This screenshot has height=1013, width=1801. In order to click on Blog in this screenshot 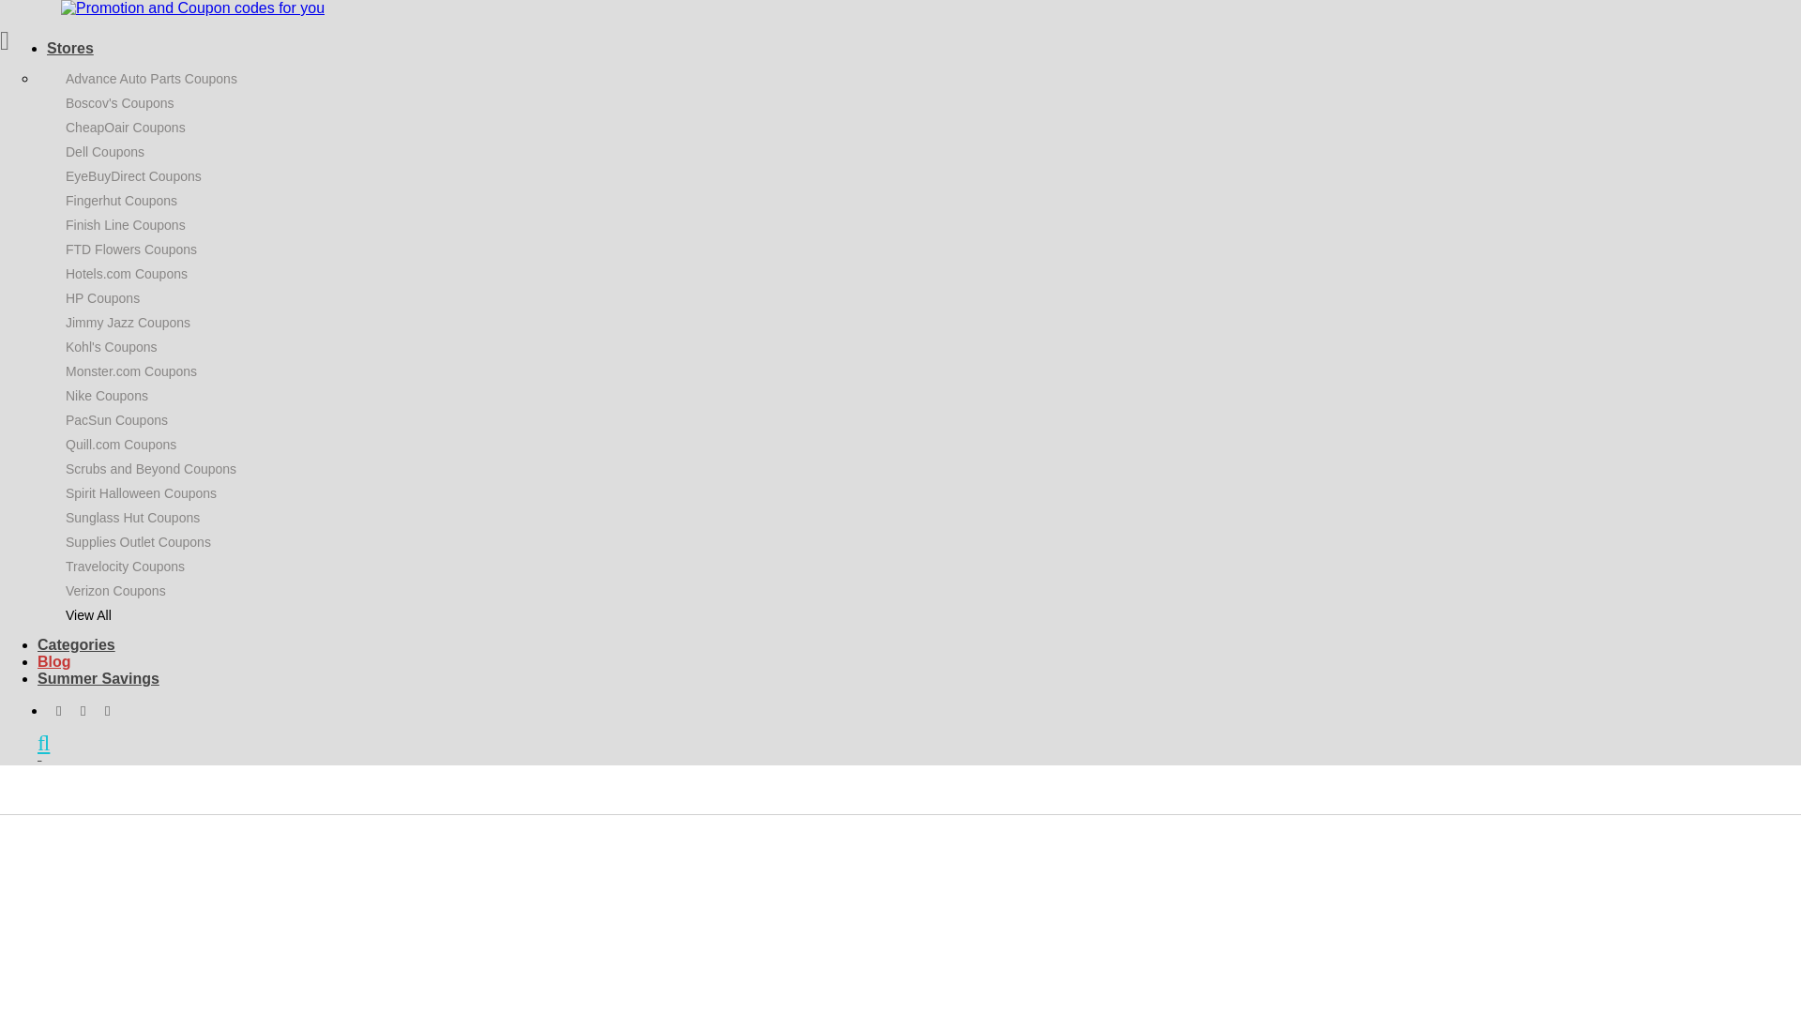, I will do `click(54, 661)`.